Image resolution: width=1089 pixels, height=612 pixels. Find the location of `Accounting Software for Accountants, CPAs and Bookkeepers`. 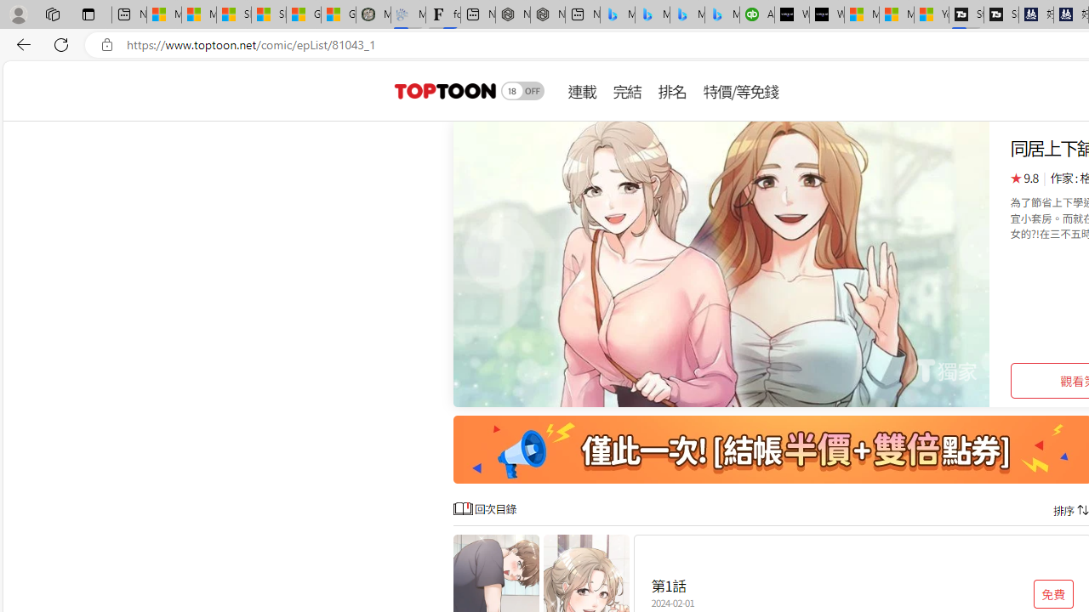

Accounting Software for Accountants, CPAs and Bookkeepers is located at coordinates (757, 15).